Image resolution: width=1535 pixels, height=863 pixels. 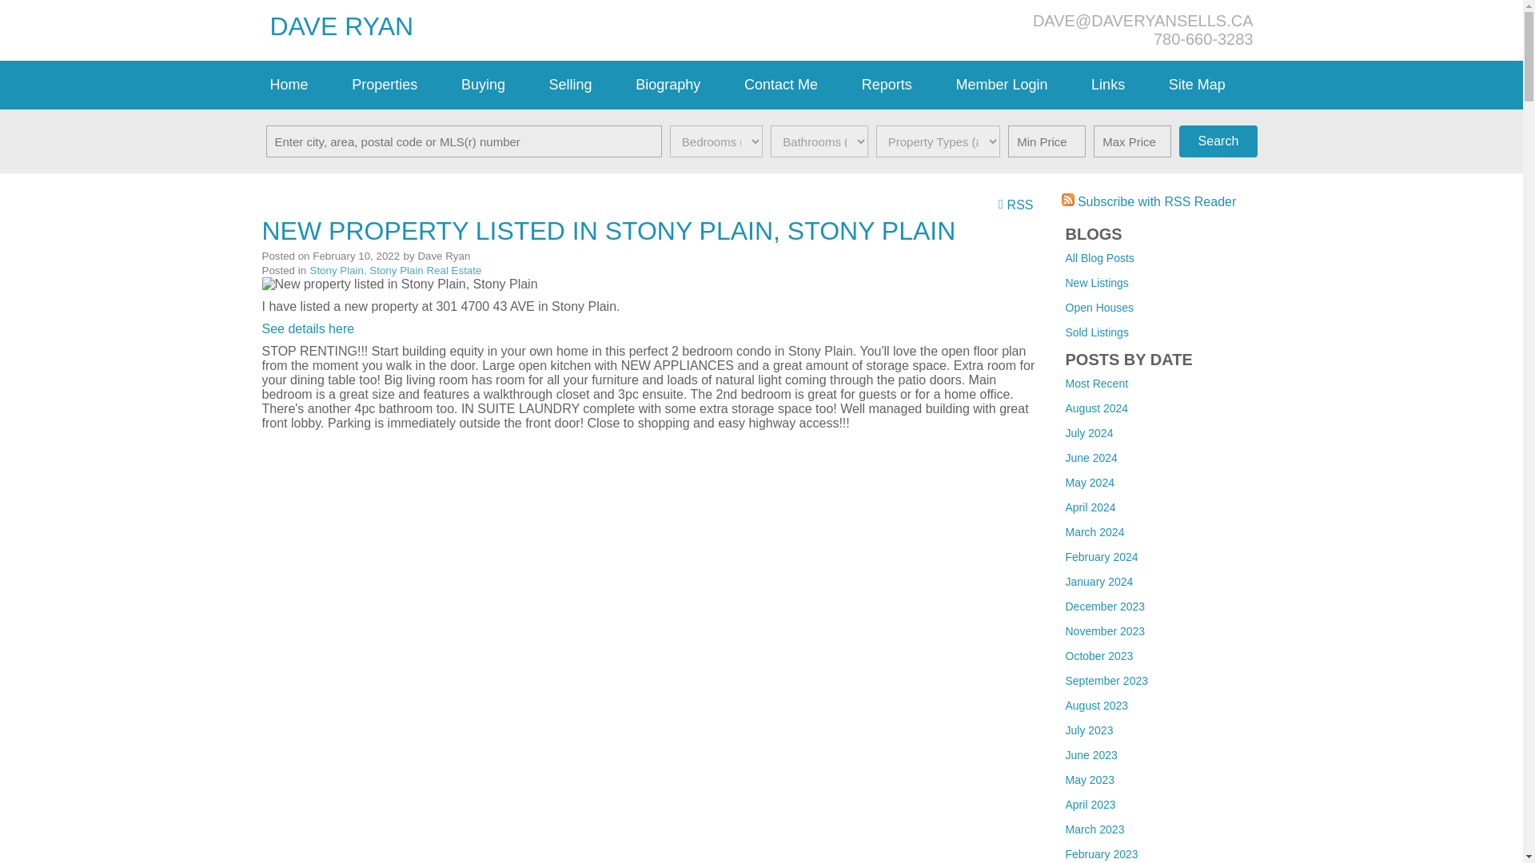 What do you see at coordinates (795, 85) in the screenshot?
I see `Contact Me` at bounding box center [795, 85].